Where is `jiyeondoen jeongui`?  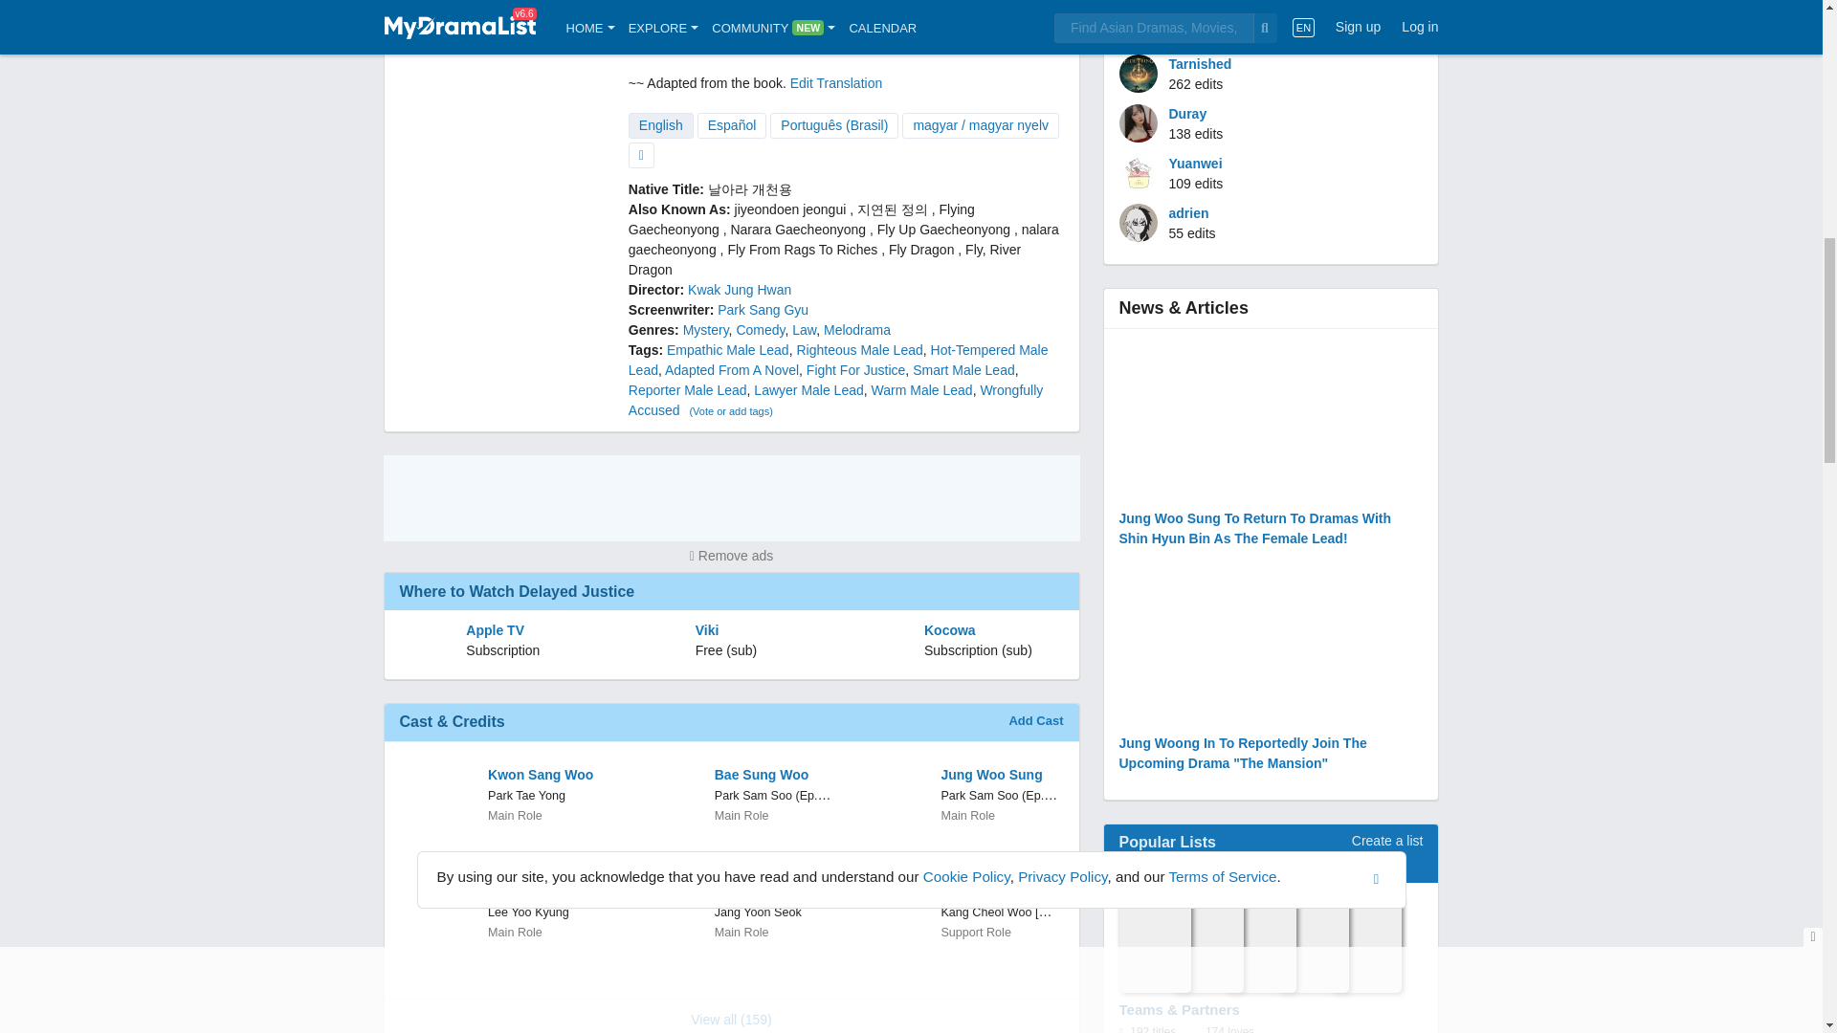
jiyeondoen jeongui is located at coordinates (790, 209).